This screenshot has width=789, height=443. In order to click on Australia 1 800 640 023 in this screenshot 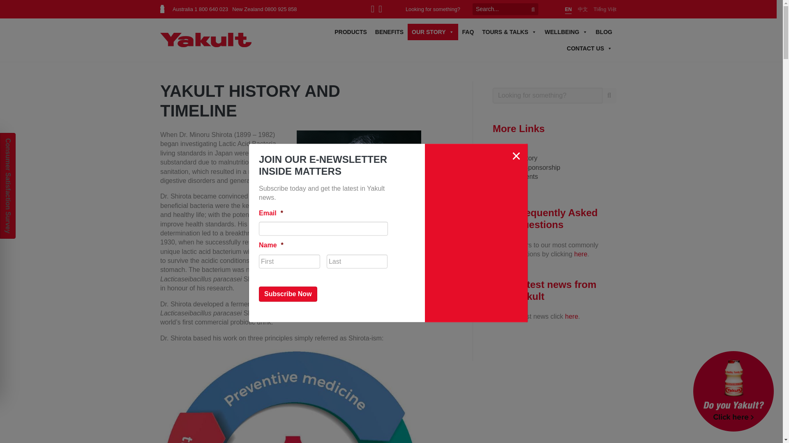, I will do `click(200, 9)`.